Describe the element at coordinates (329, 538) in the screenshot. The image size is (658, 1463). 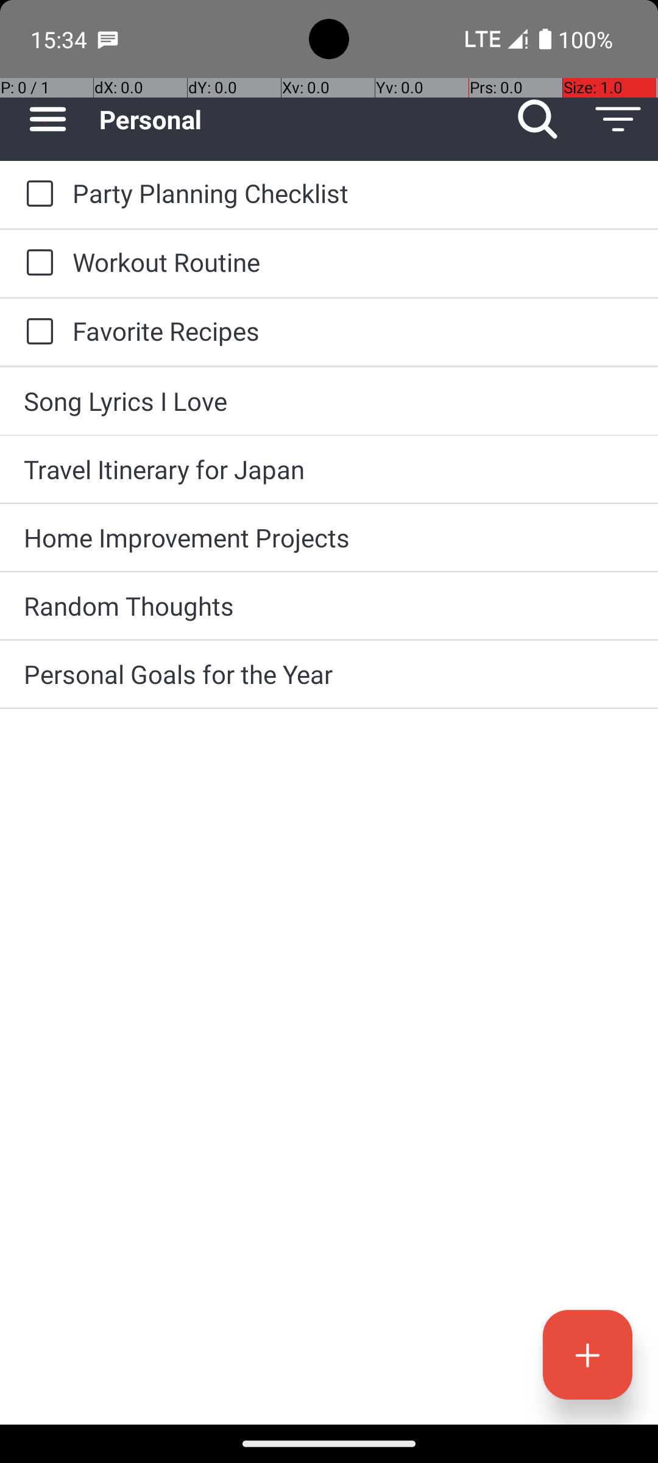
I see `Home Improvement Projects` at that location.